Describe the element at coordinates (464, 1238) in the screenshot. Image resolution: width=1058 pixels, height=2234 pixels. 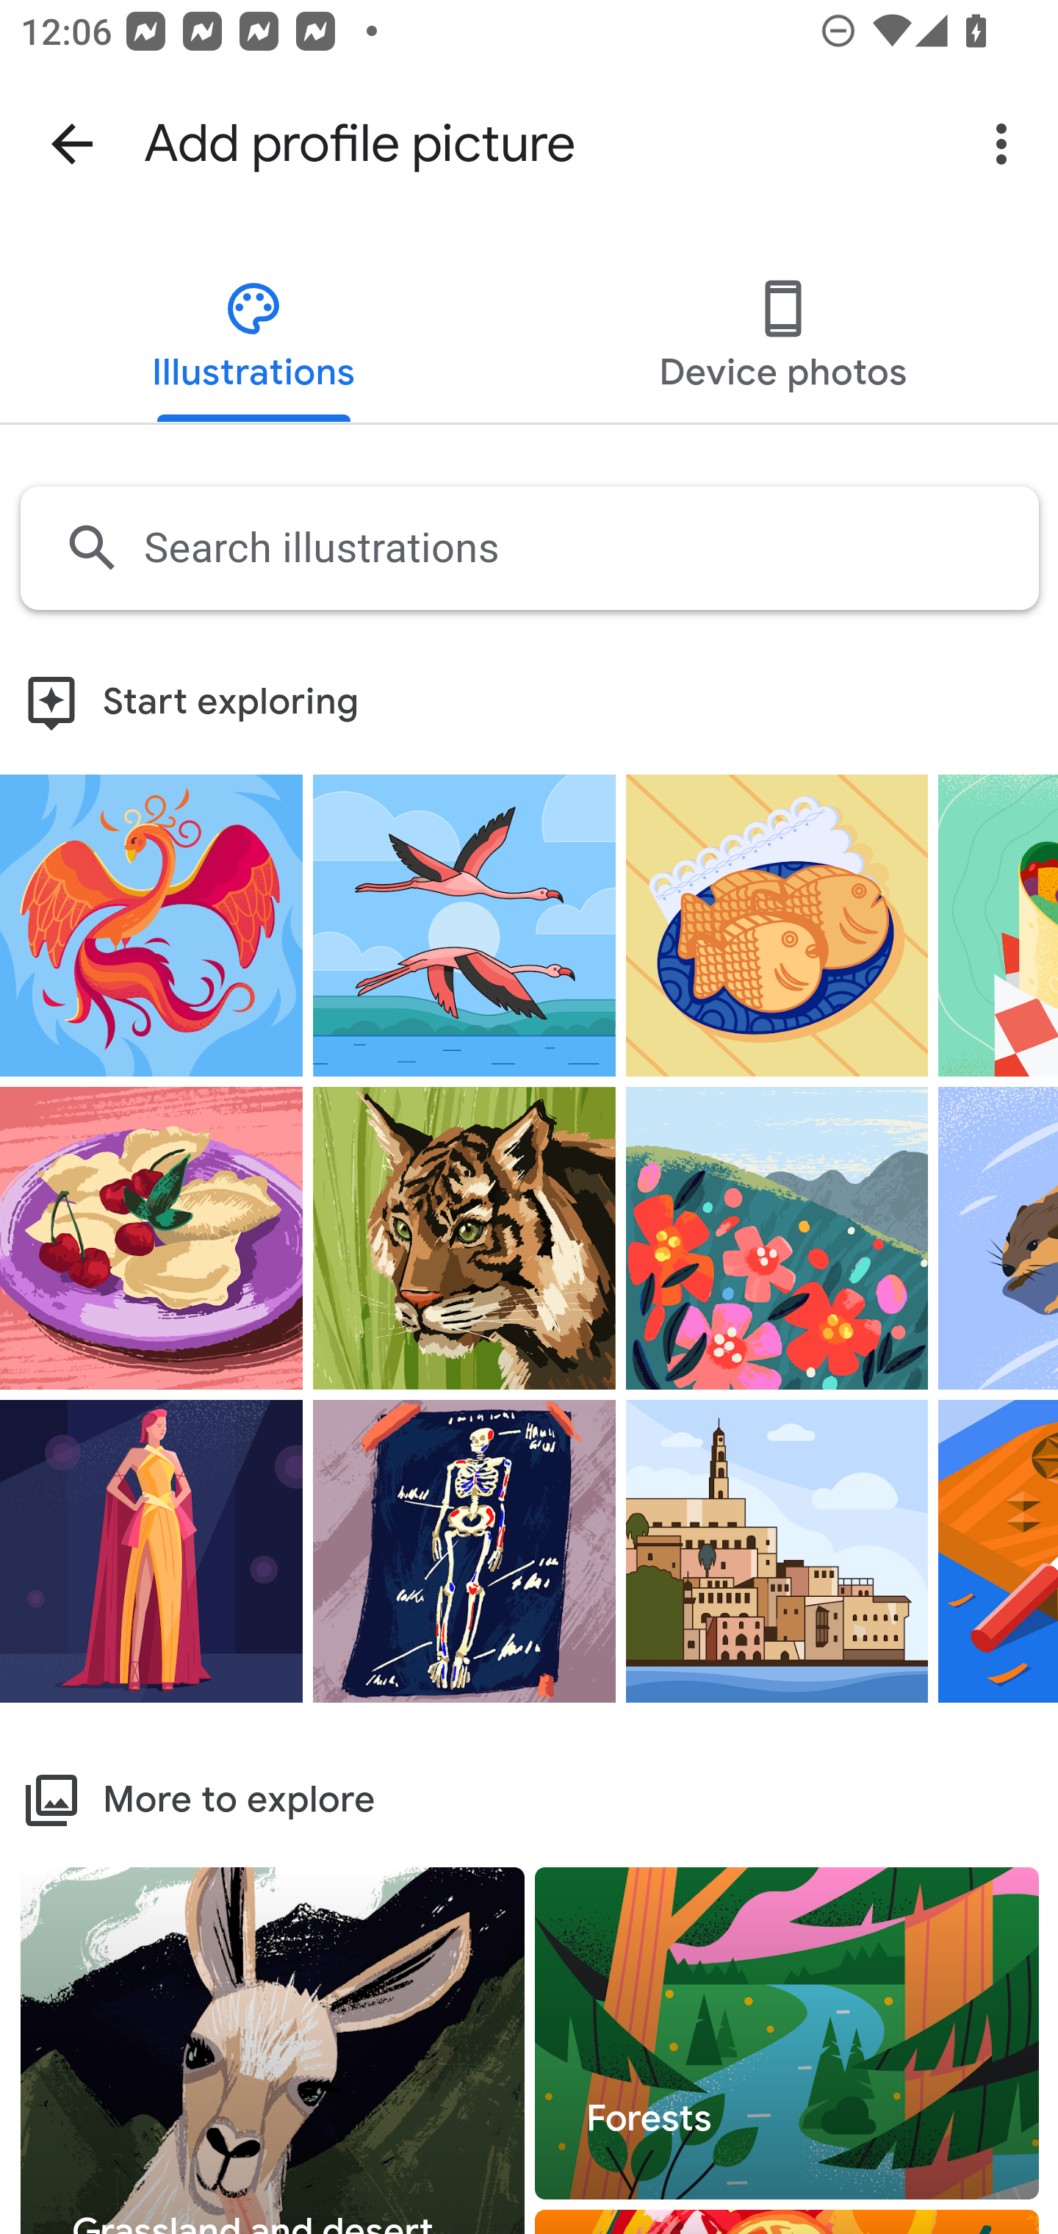
I see `Close up of tiger head in the savanna` at that location.